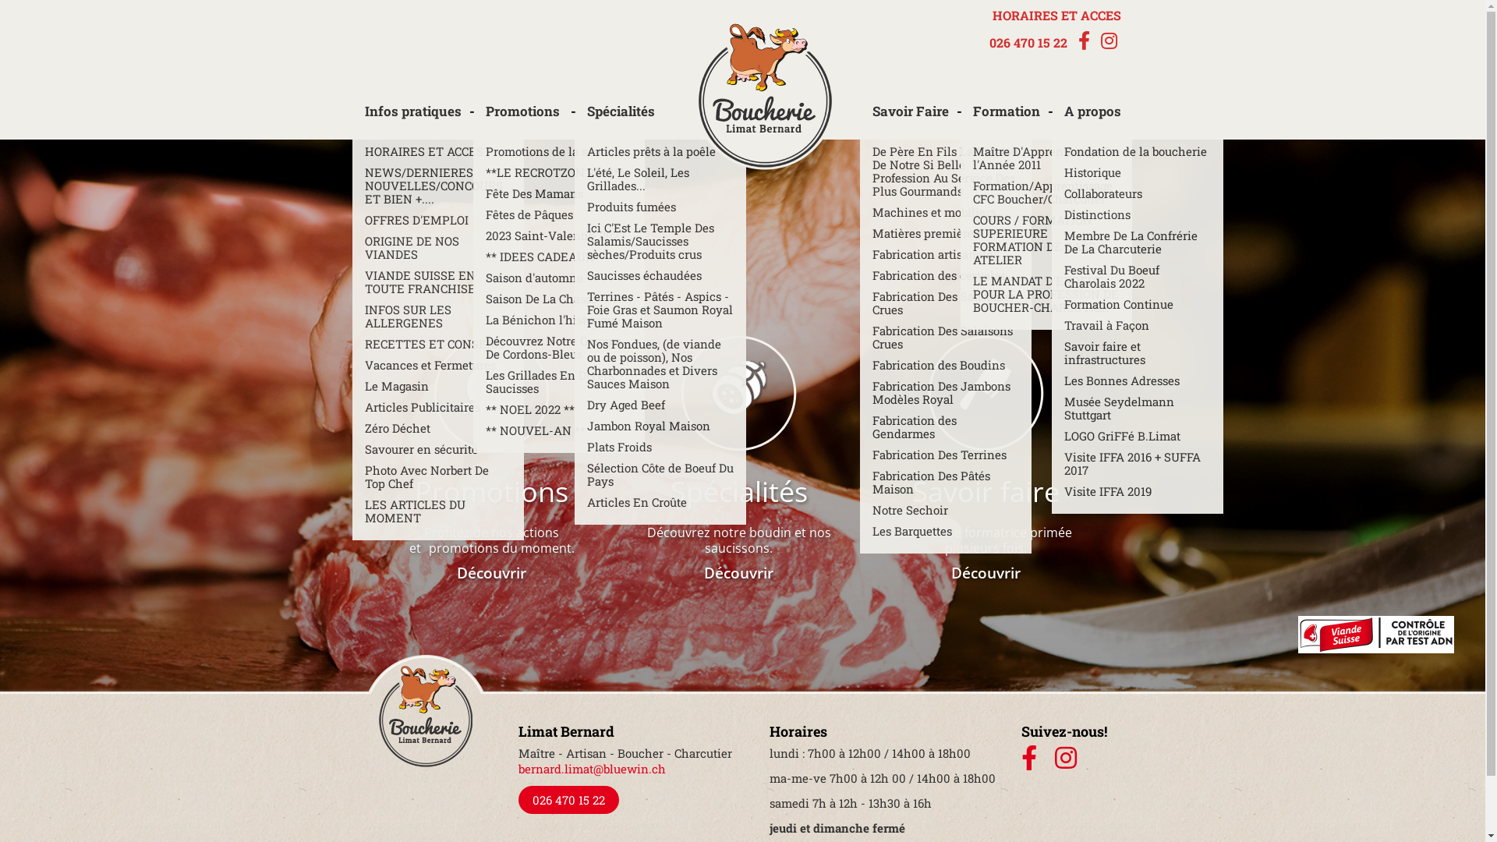 This screenshot has height=842, width=1497. What do you see at coordinates (945, 455) in the screenshot?
I see `Fabrication Des Terrines` at bounding box center [945, 455].